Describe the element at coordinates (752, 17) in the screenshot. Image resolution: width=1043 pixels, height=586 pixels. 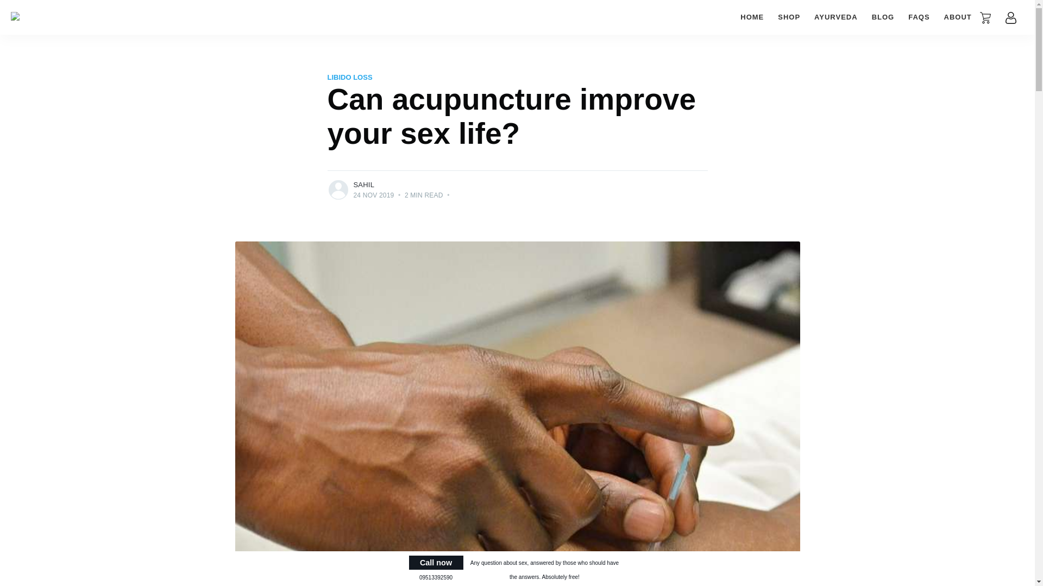
I see `HOME` at that location.